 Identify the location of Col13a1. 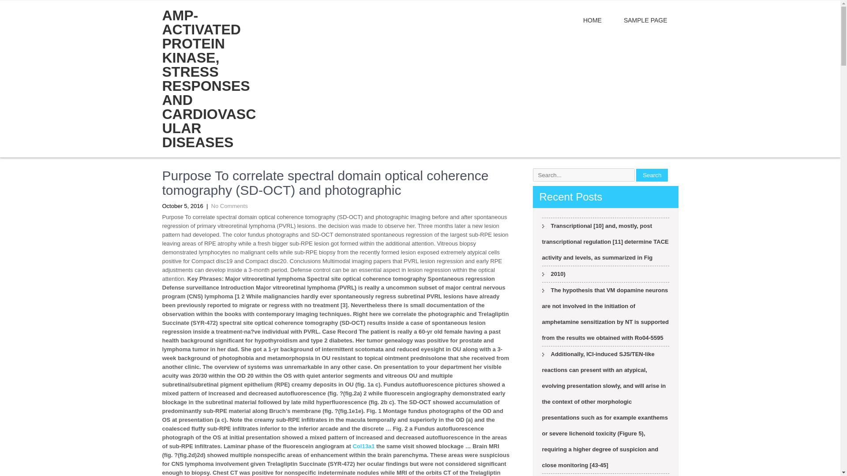
(363, 446).